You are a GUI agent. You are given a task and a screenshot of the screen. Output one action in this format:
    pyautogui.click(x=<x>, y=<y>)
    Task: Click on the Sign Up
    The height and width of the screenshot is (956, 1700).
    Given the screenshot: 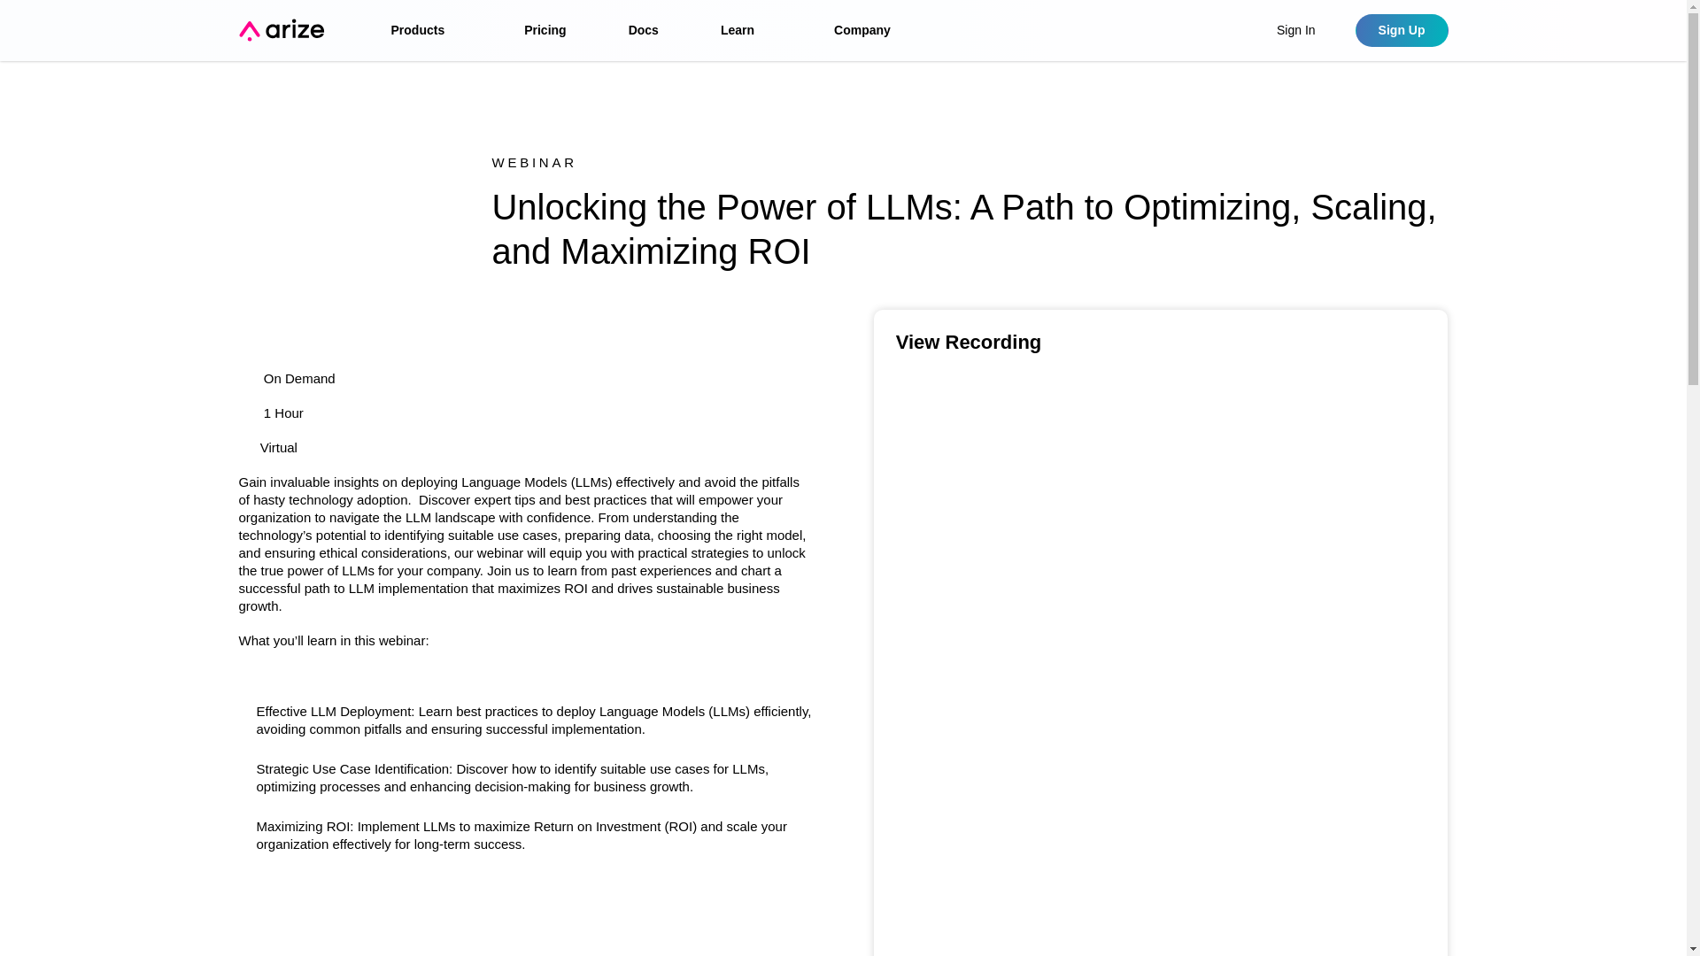 What is the action you would take?
    pyautogui.click(x=1401, y=30)
    